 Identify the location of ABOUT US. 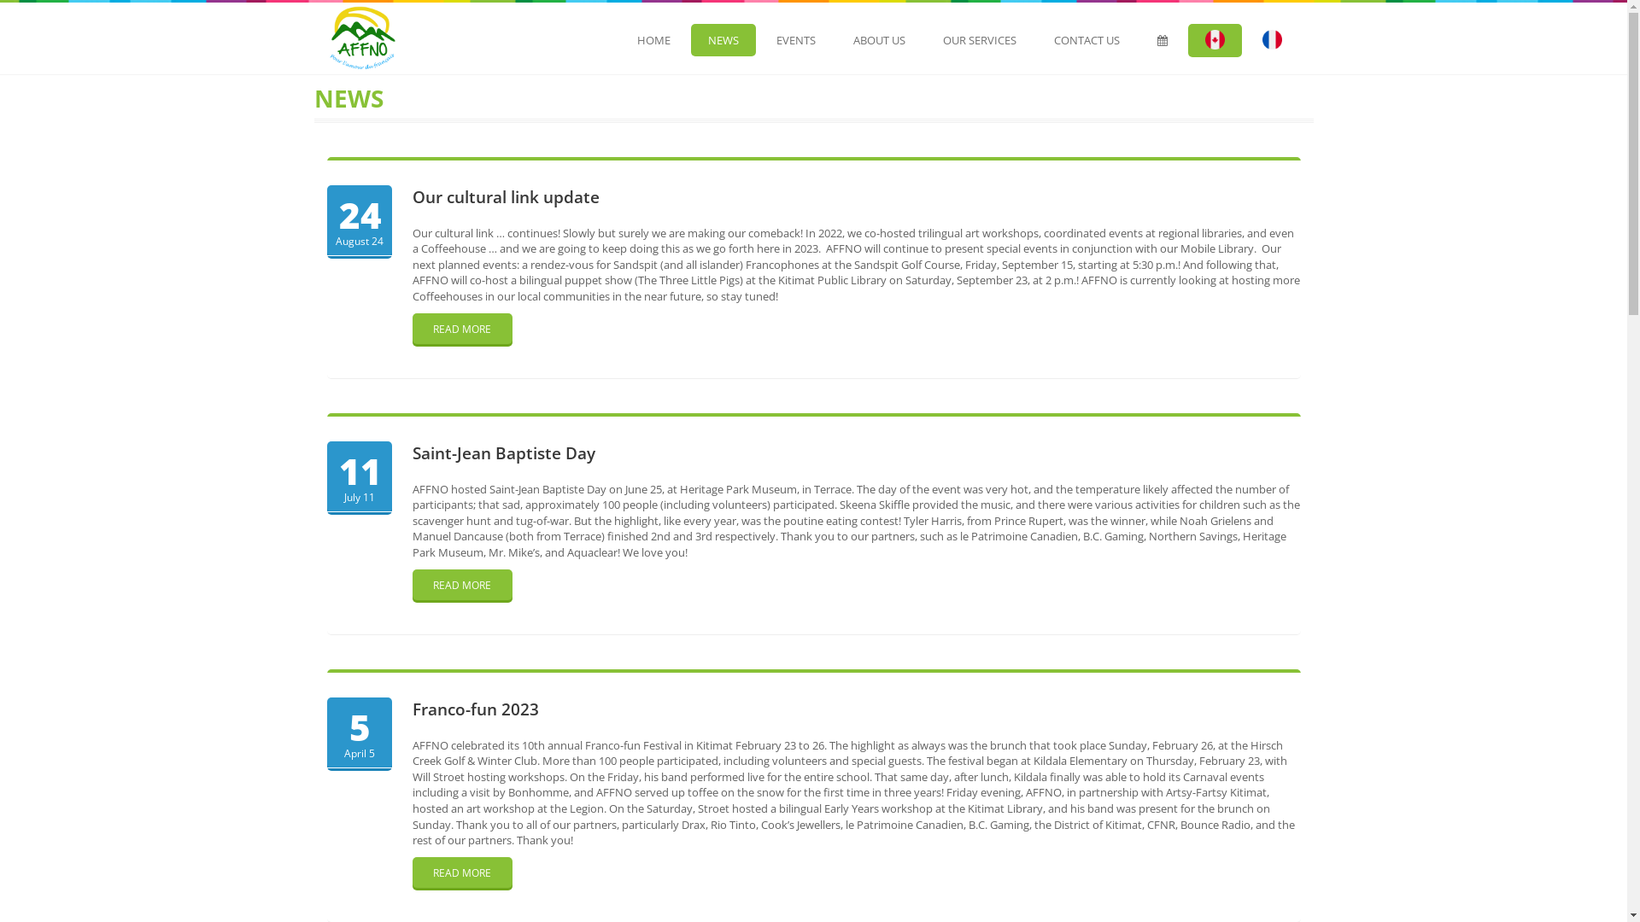
(878, 40).